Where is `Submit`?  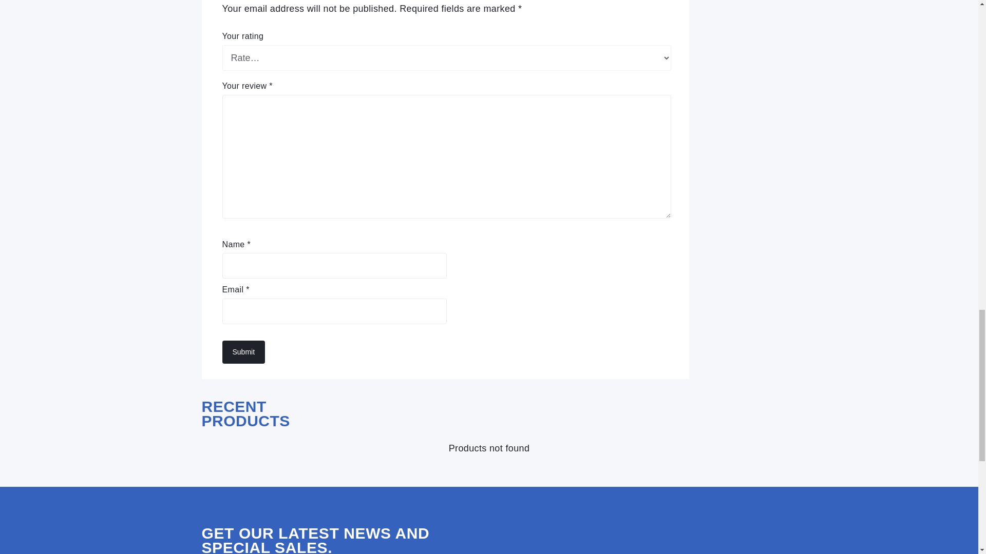 Submit is located at coordinates (243, 352).